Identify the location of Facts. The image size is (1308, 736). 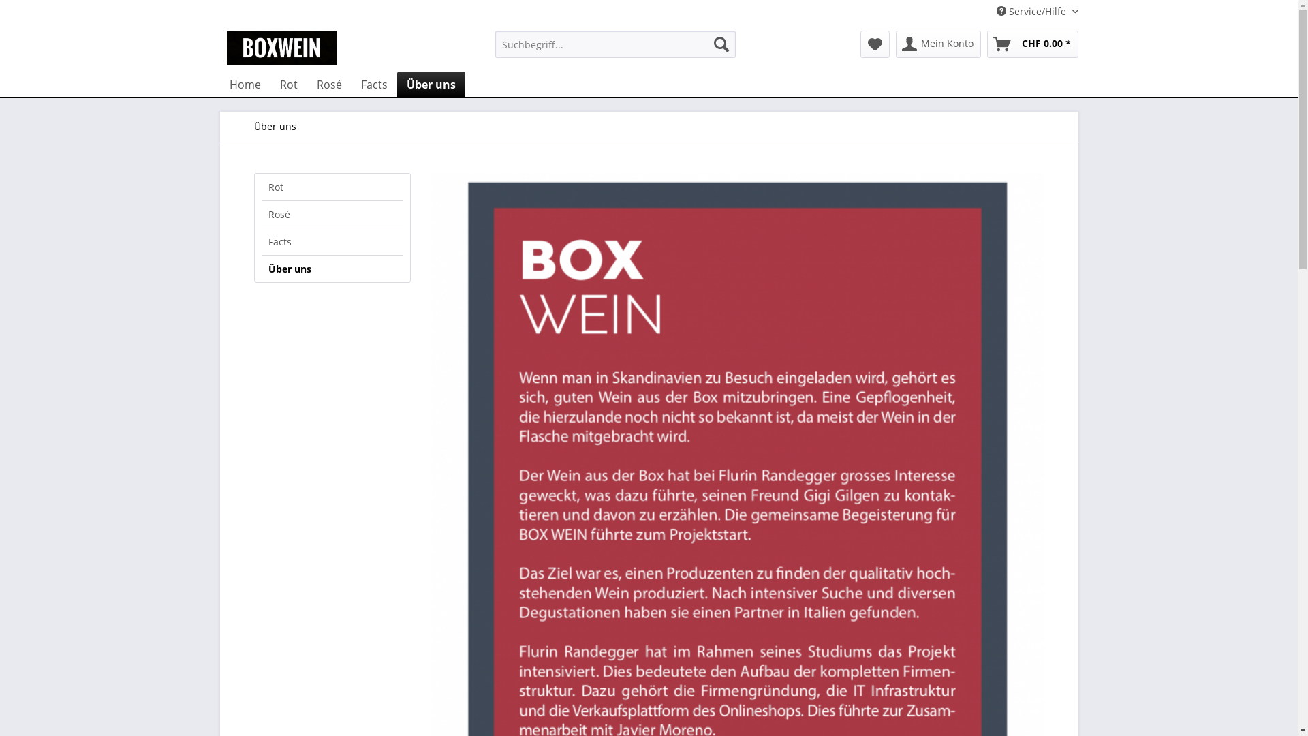
(375, 85).